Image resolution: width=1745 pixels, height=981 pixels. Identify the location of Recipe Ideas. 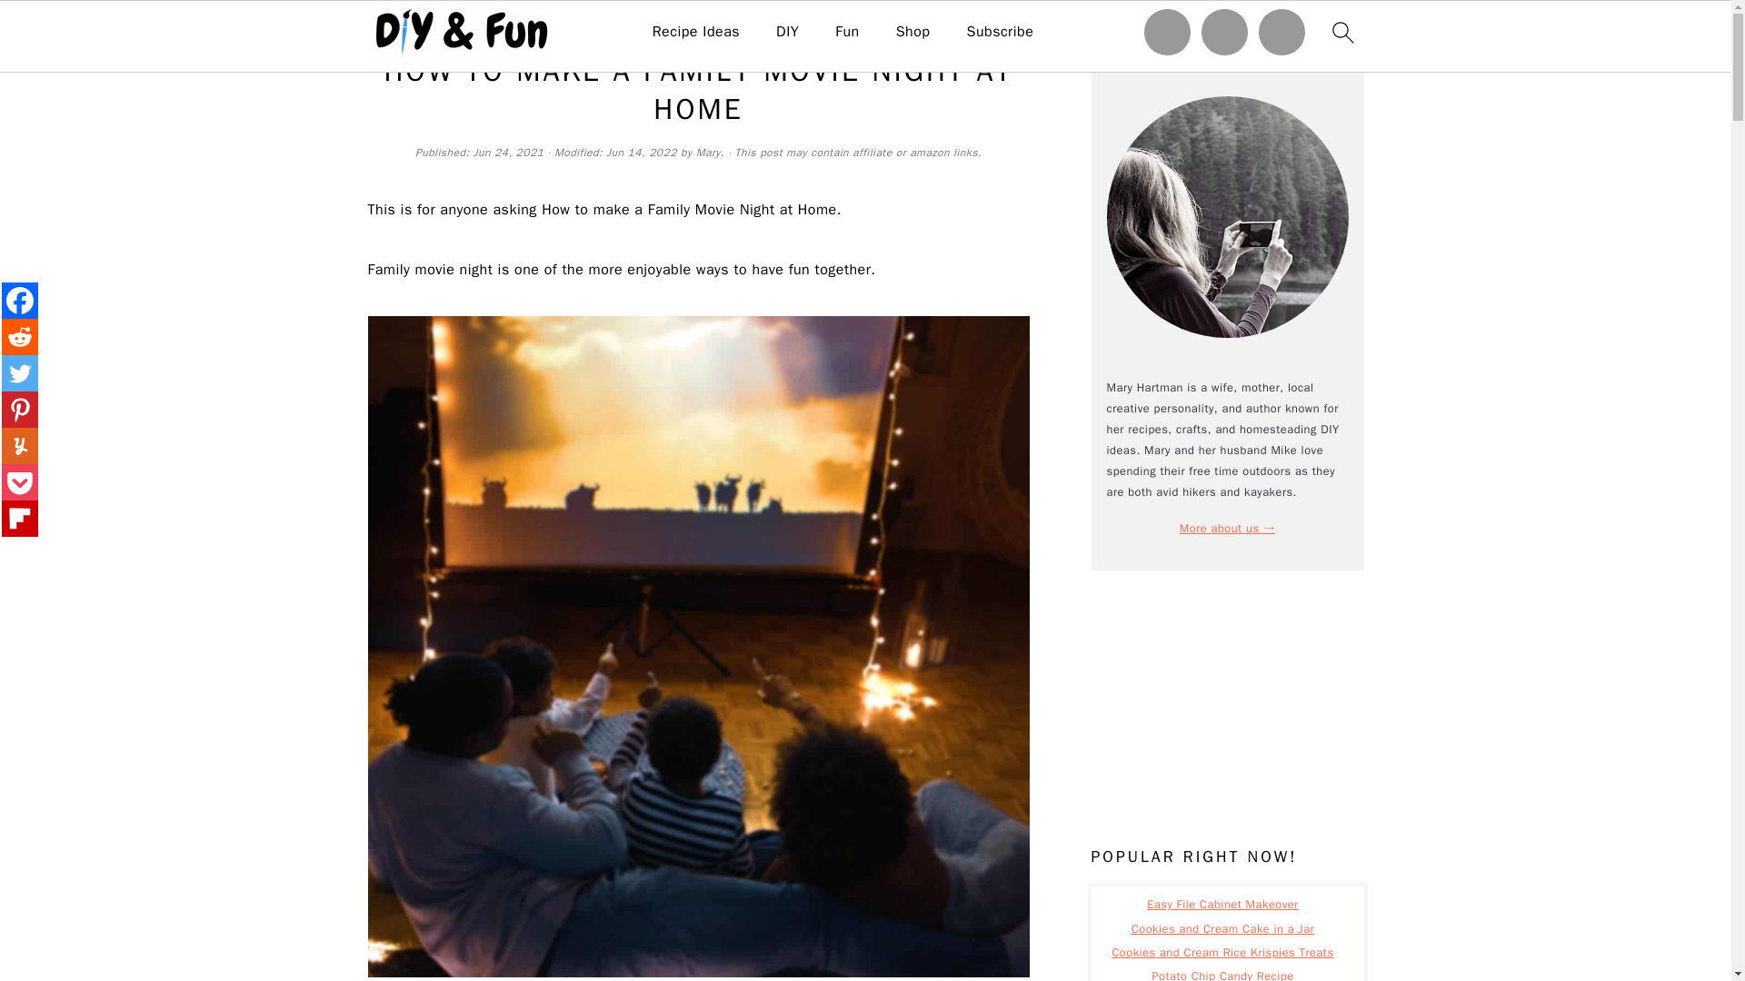
(696, 32).